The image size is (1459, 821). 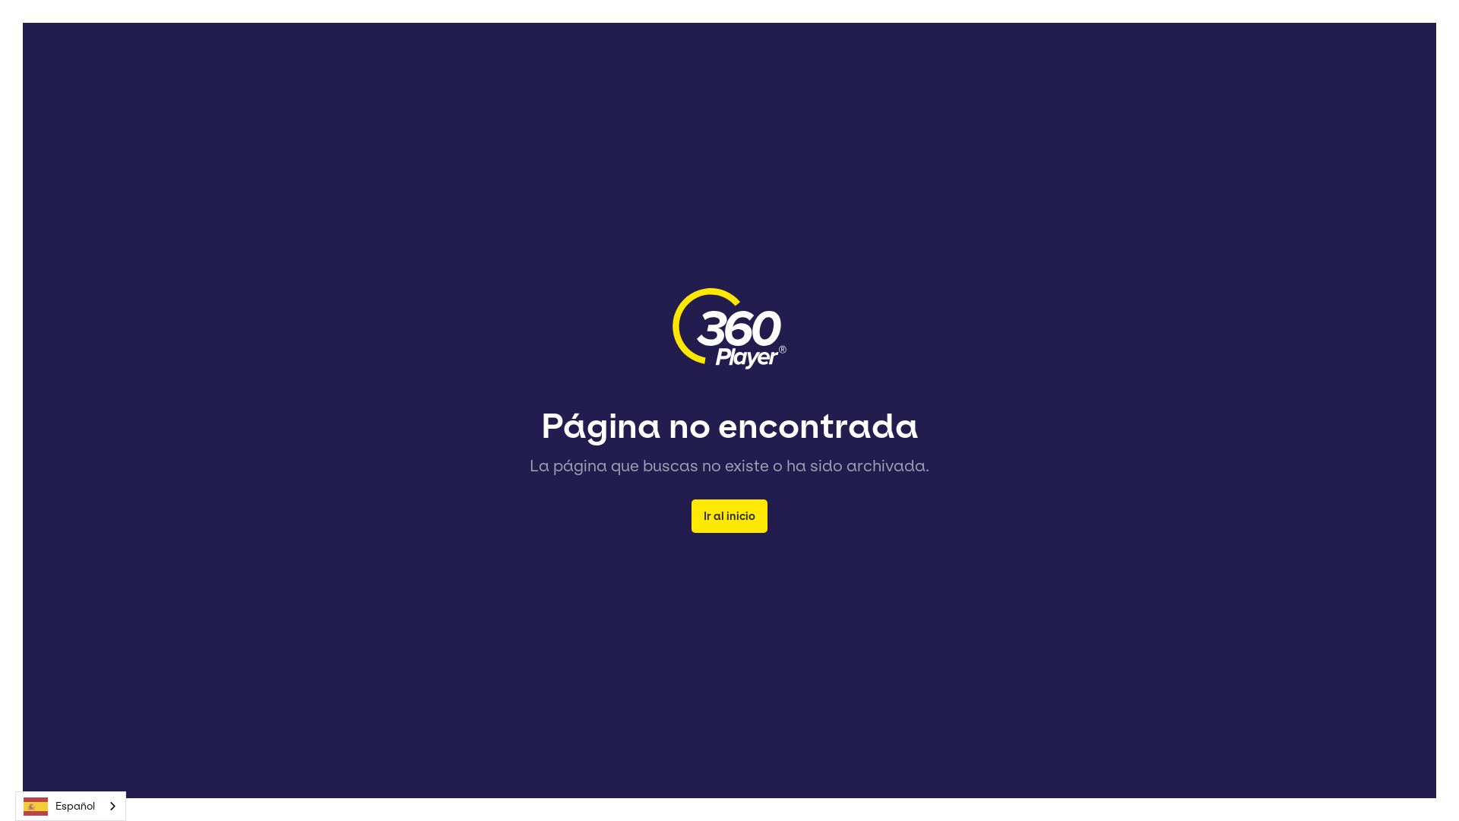 What do you see at coordinates (729, 516) in the screenshot?
I see `Ir al inicio` at bounding box center [729, 516].